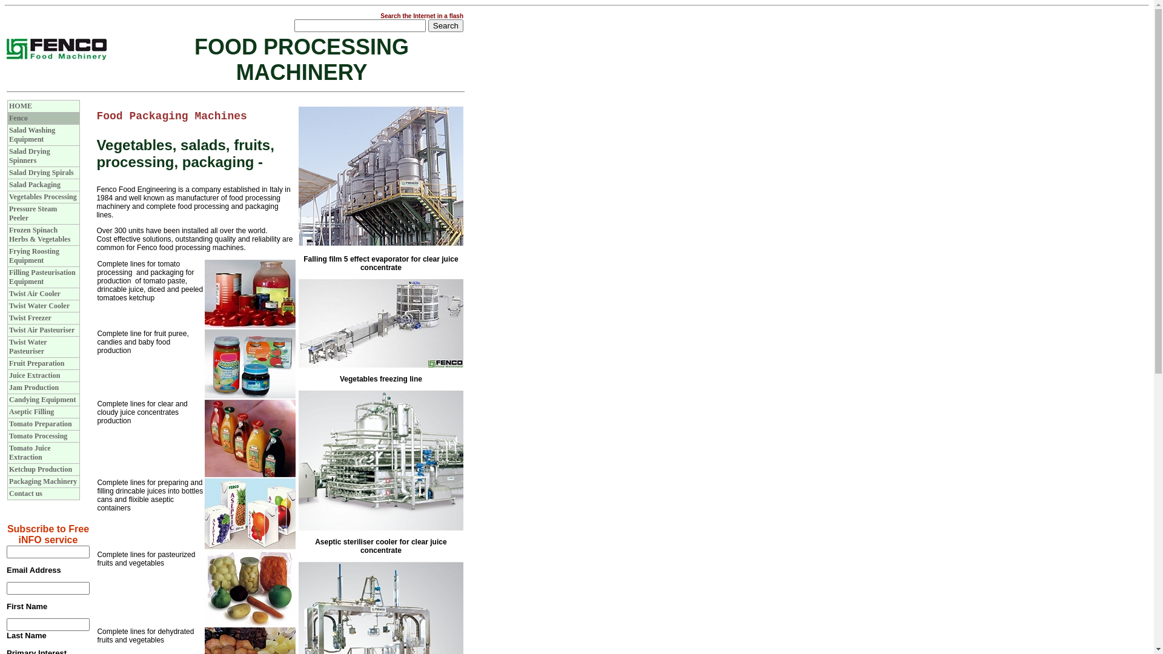 The image size is (1163, 654). What do you see at coordinates (36, 363) in the screenshot?
I see `Fruit Preparation` at bounding box center [36, 363].